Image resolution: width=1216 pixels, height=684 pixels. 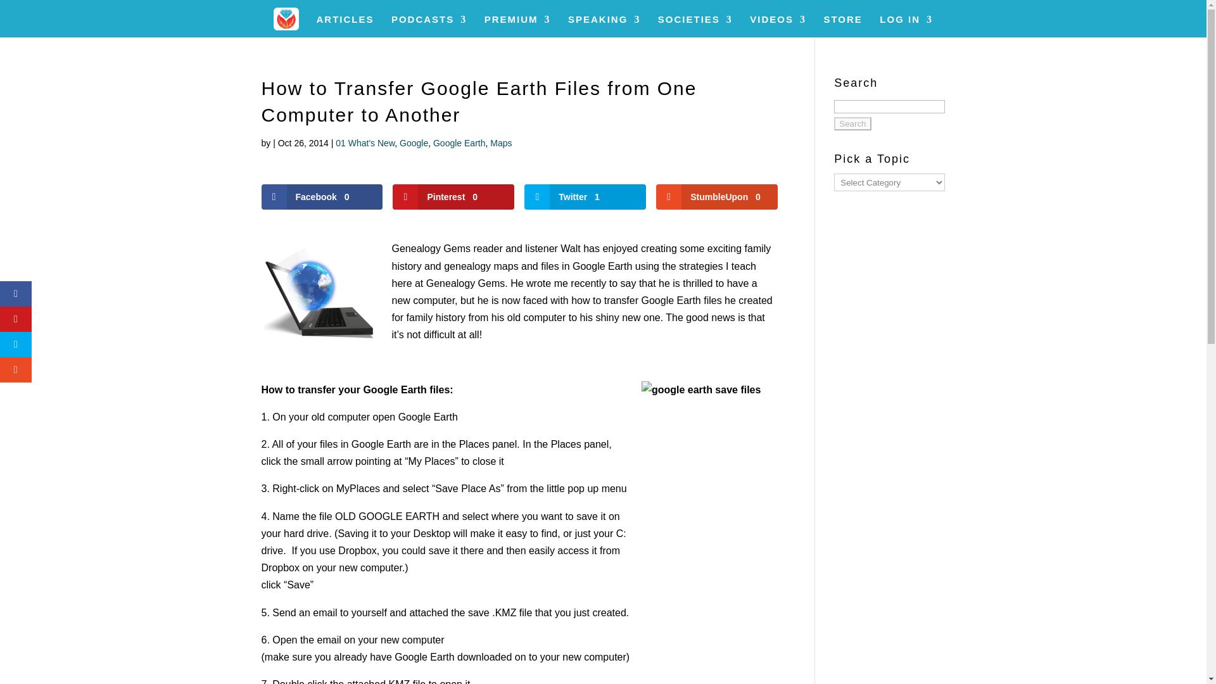 What do you see at coordinates (906, 26) in the screenshot?
I see `LOG IN` at bounding box center [906, 26].